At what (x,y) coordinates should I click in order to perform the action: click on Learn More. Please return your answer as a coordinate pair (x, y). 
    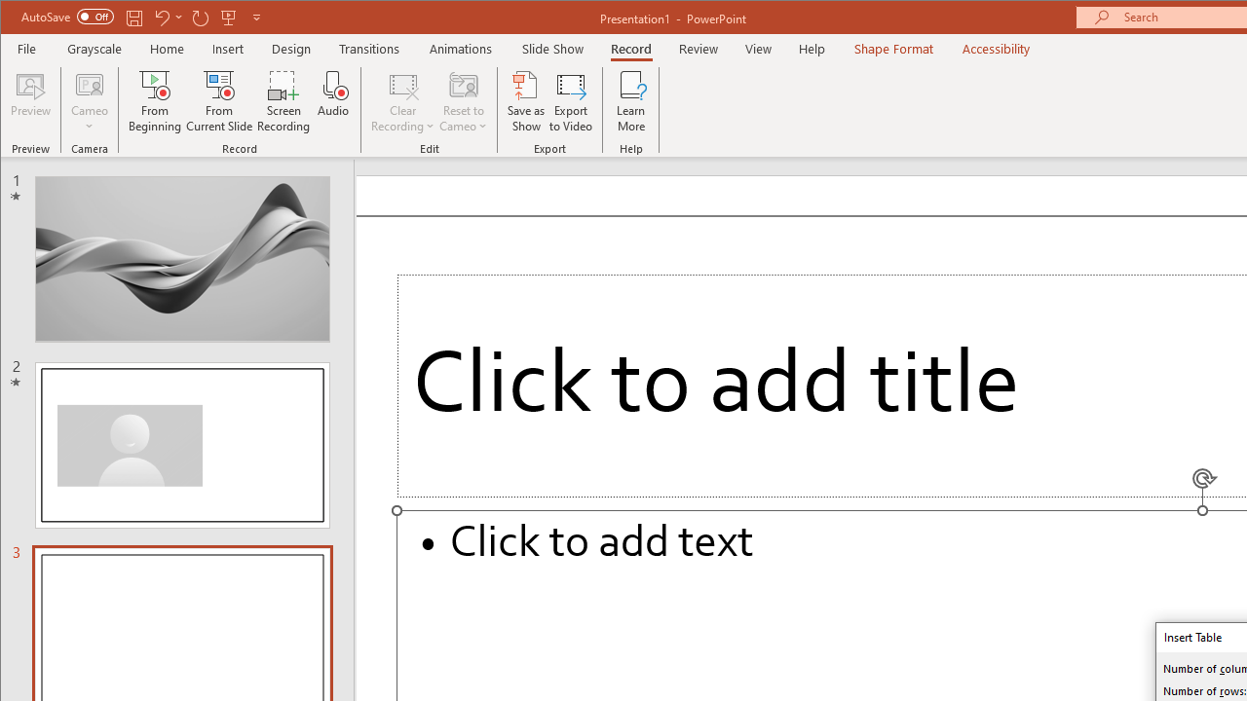
    Looking at the image, I should click on (631, 101).